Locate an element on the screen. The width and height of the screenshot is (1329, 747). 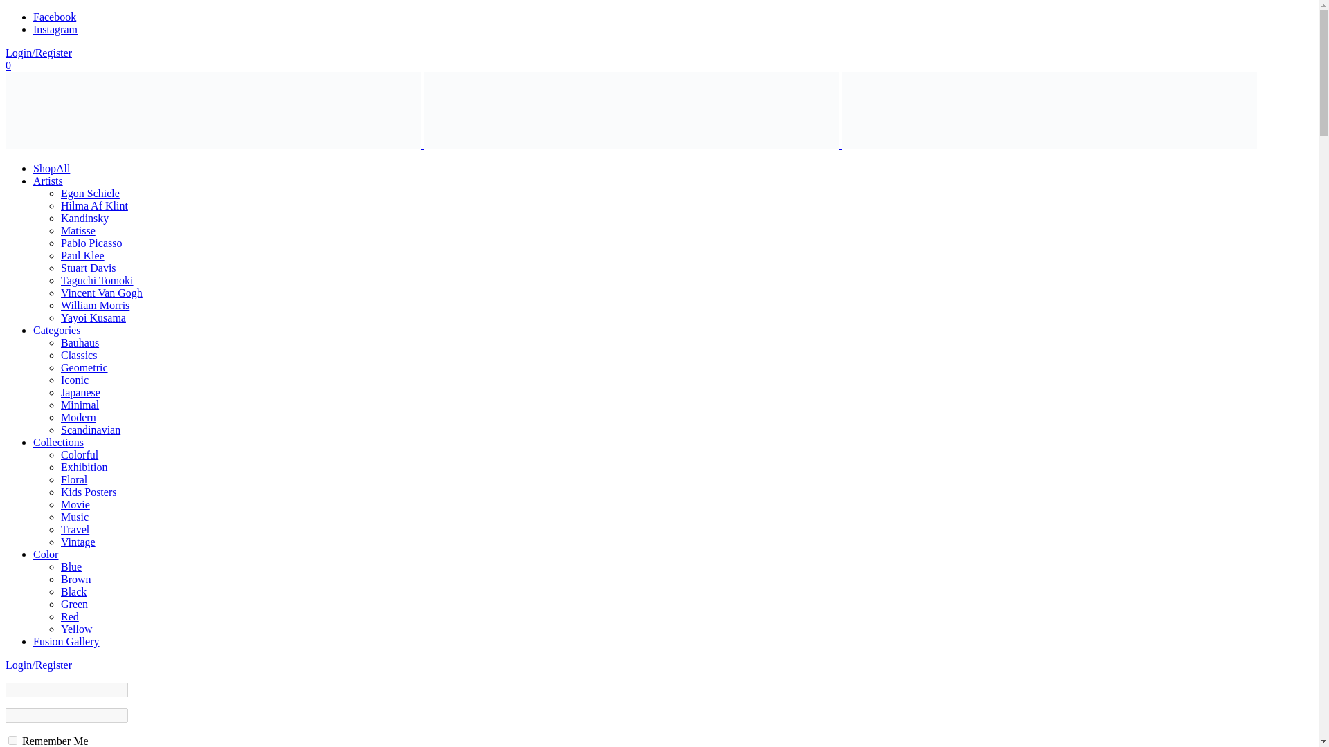
Egon Schiele is located at coordinates (90, 194).